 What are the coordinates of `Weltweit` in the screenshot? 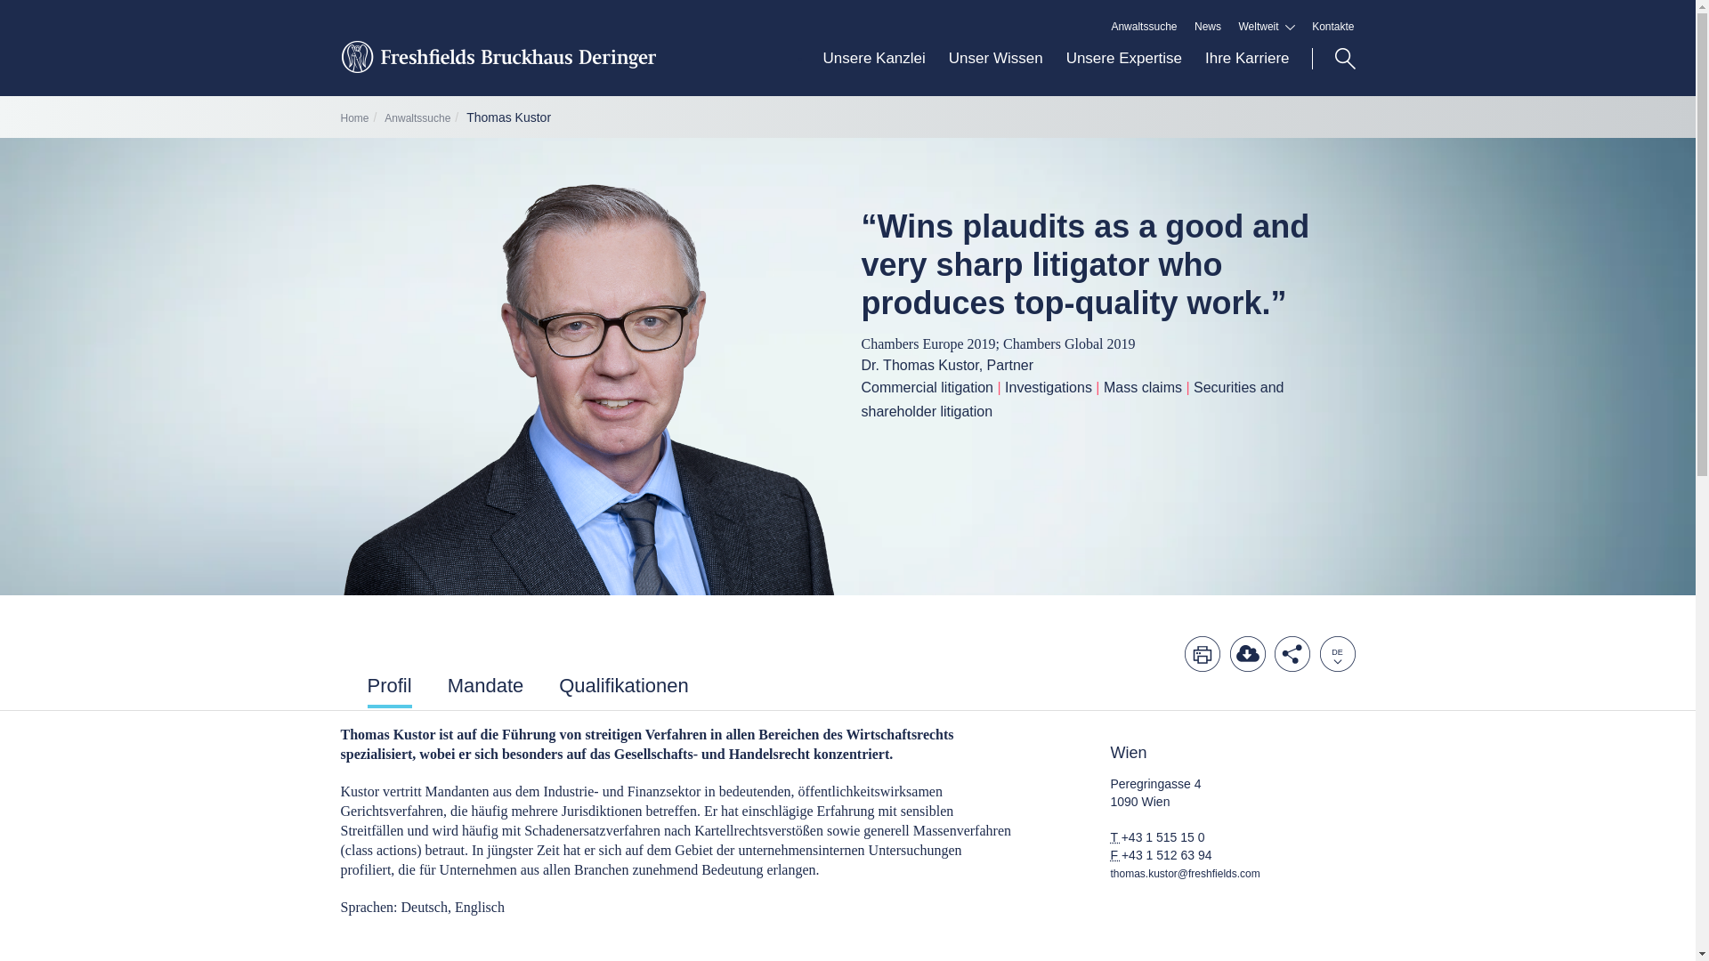 It's located at (1268, 27).